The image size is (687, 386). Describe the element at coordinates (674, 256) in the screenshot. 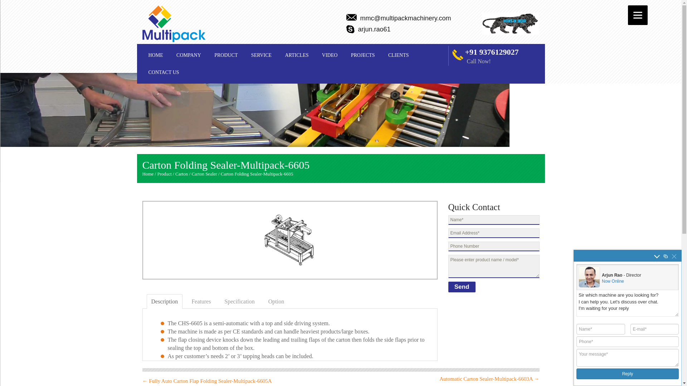

I see `Close` at that location.